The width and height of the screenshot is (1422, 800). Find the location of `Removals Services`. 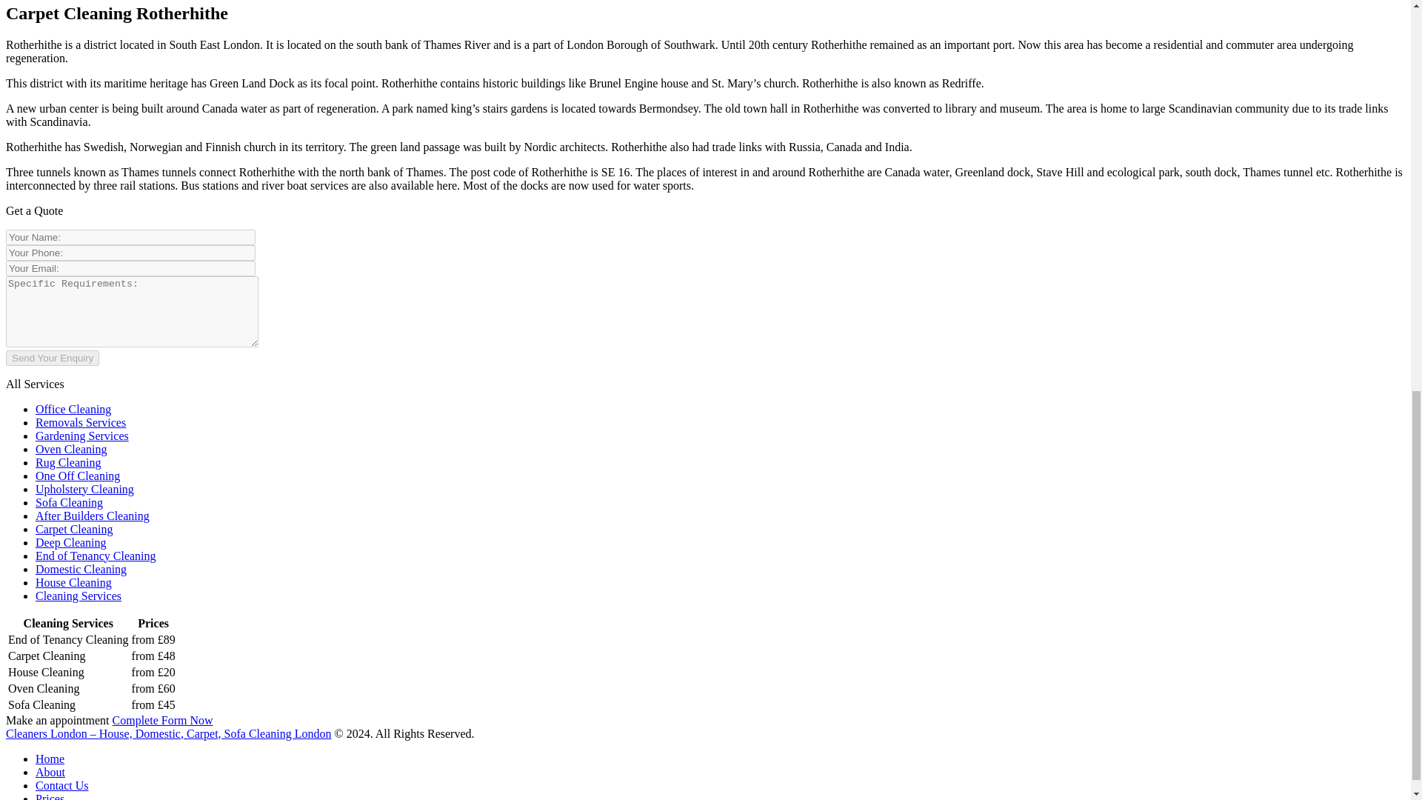

Removals Services is located at coordinates (81, 422).